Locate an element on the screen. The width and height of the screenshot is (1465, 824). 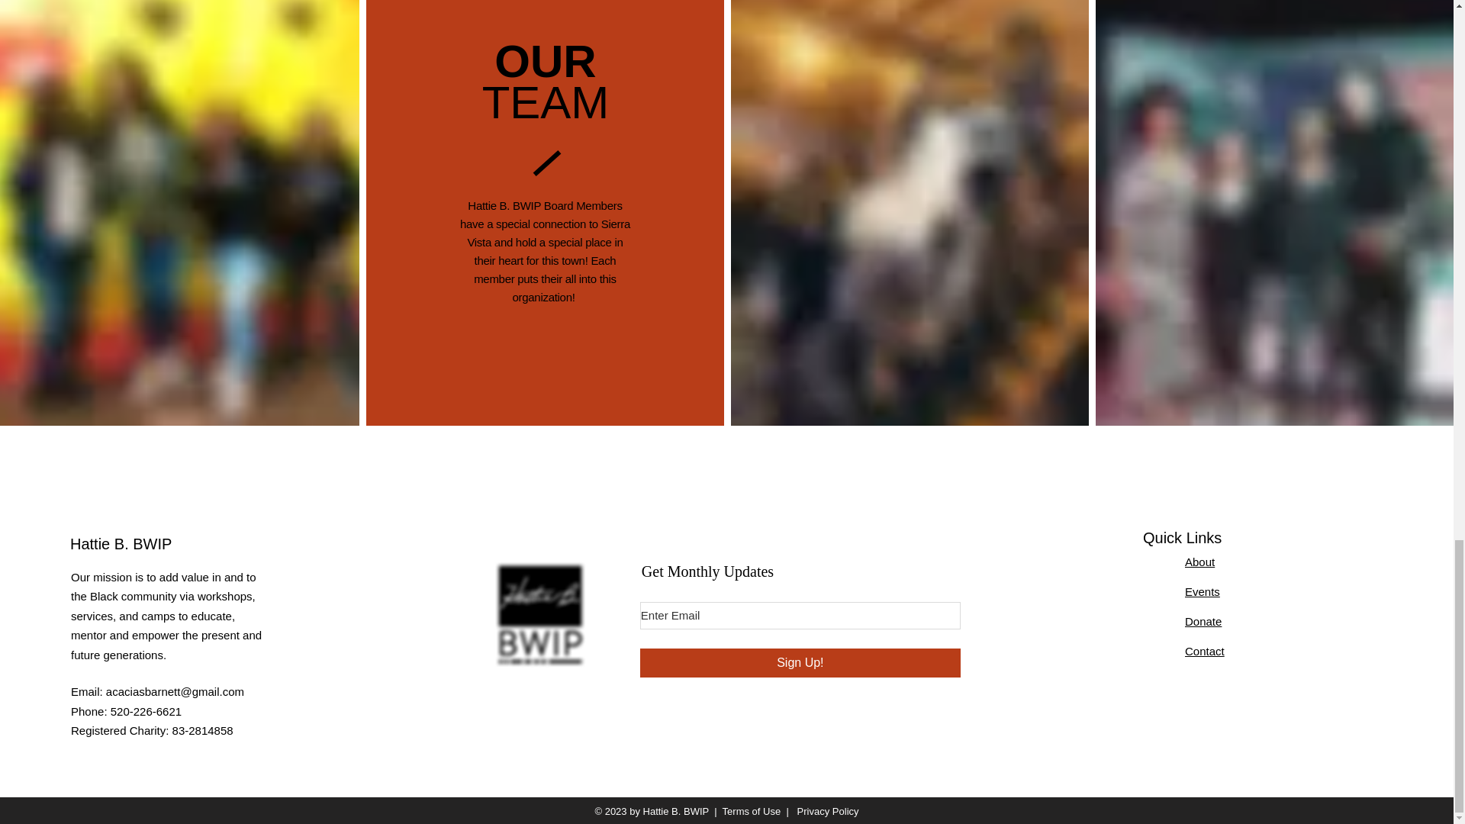
Contact is located at coordinates (1205, 650).